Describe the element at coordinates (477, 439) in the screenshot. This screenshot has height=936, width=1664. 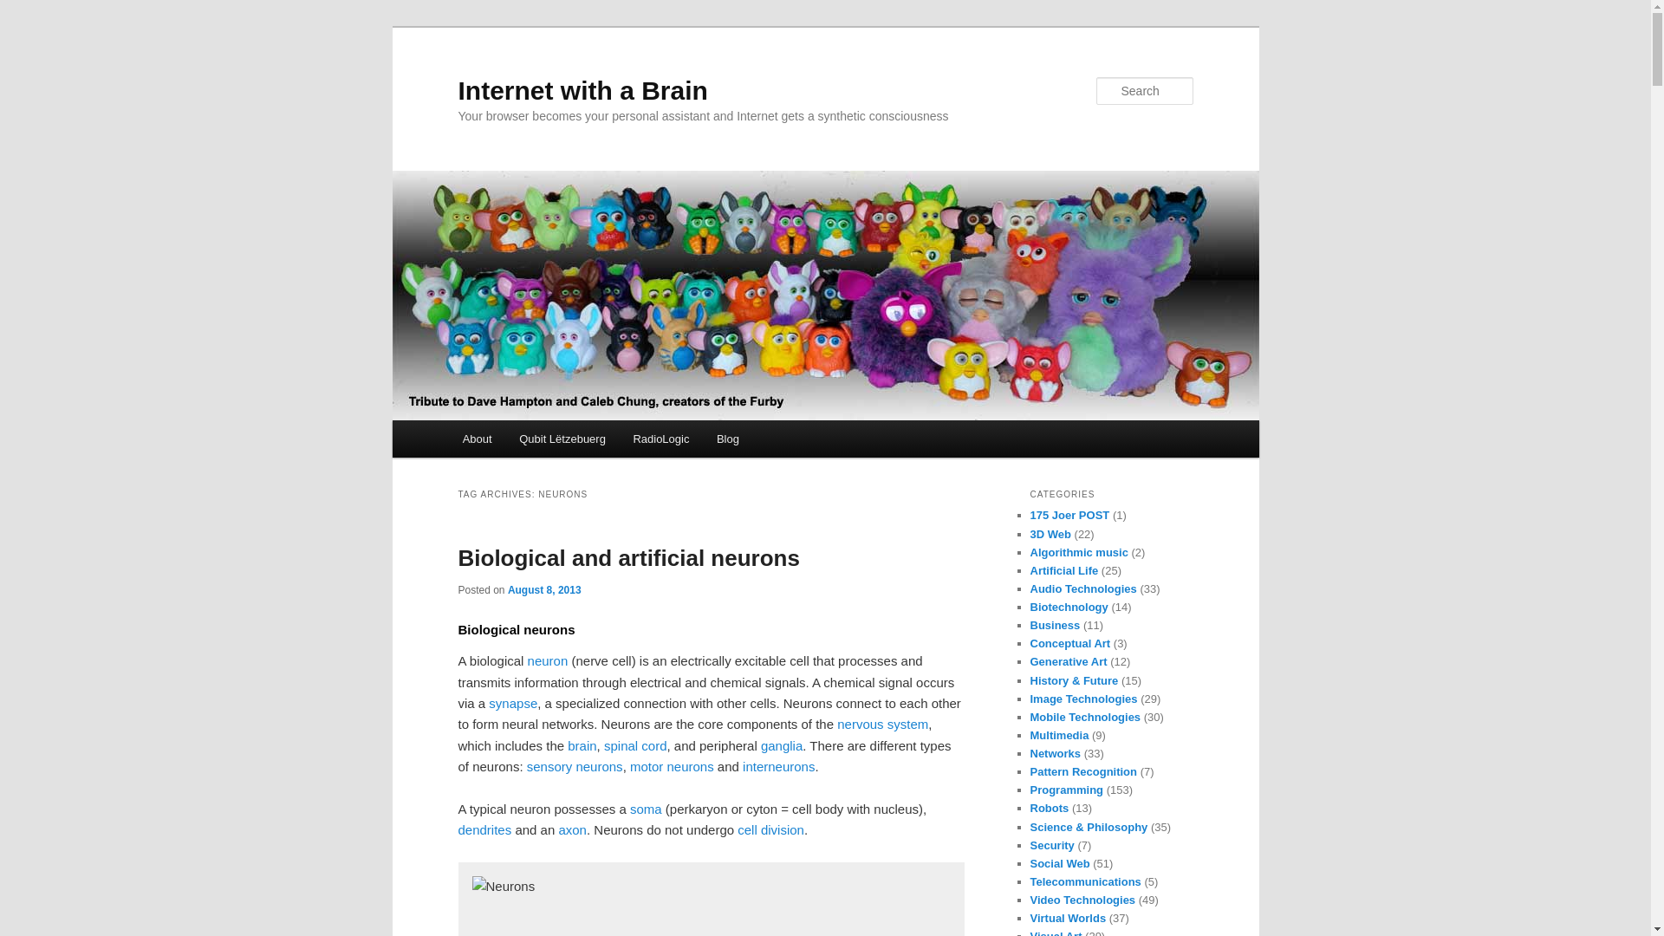
I see `About` at that location.